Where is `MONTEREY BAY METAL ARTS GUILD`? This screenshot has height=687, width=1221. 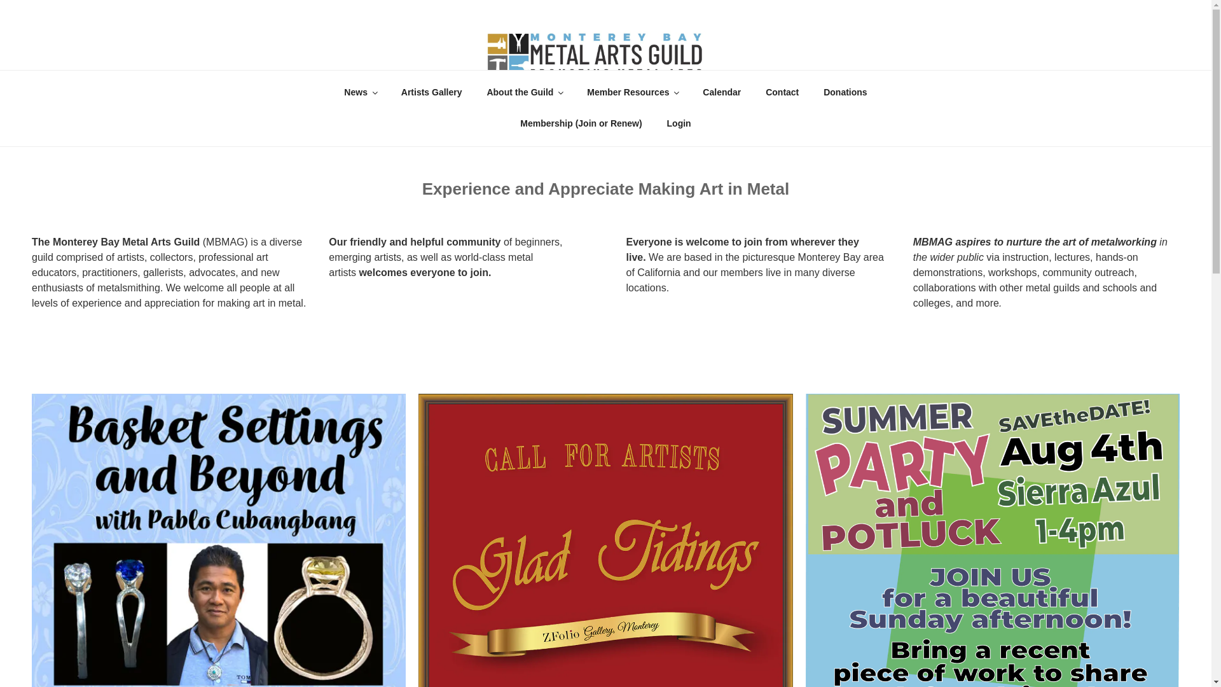
MONTEREY BAY METAL ARTS GUILD is located at coordinates (262, 97).